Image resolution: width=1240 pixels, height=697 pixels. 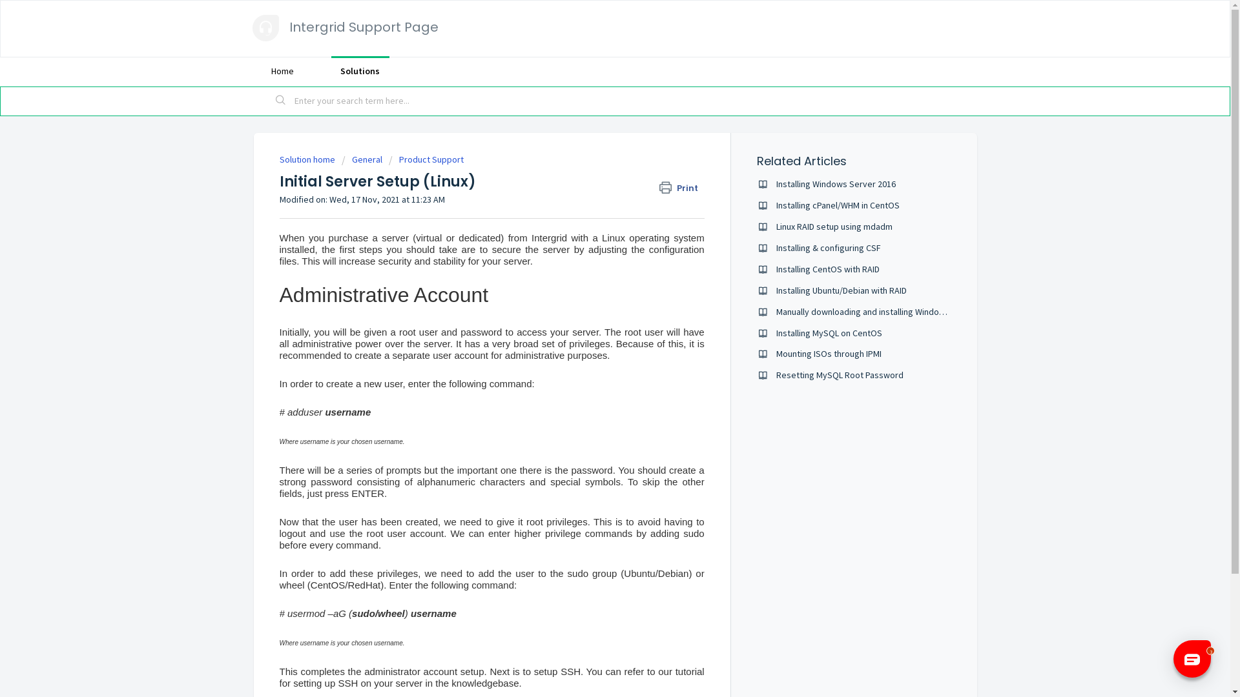 I want to click on General, so click(x=362, y=159).